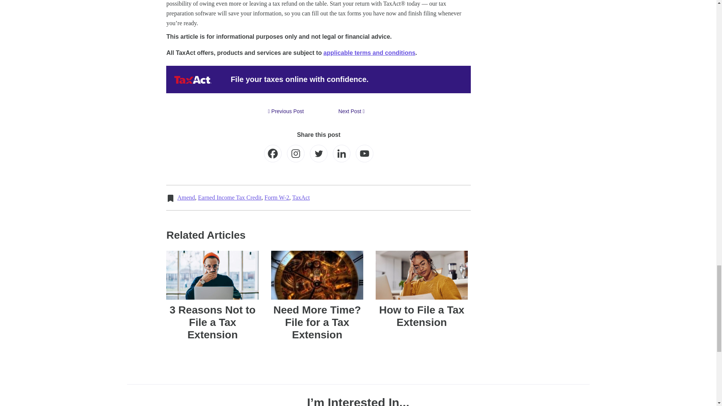  I want to click on Previous Post, so click(286, 111).